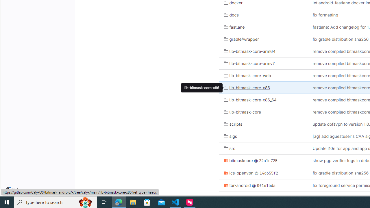 The height and width of the screenshot is (208, 370). What do you see at coordinates (247, 88) in the screenshot?
I see `lib-bitmask-core-x86` at bounding box center [247, 88].